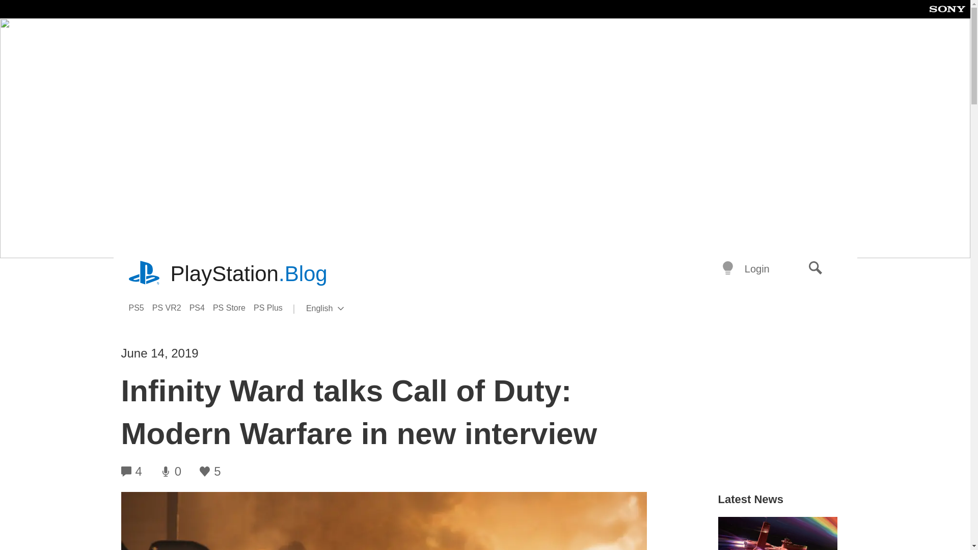  What do you see at coordinates (249, 274) in the screenshot?
I see `Skip to content` at bounding box center [249, 274].